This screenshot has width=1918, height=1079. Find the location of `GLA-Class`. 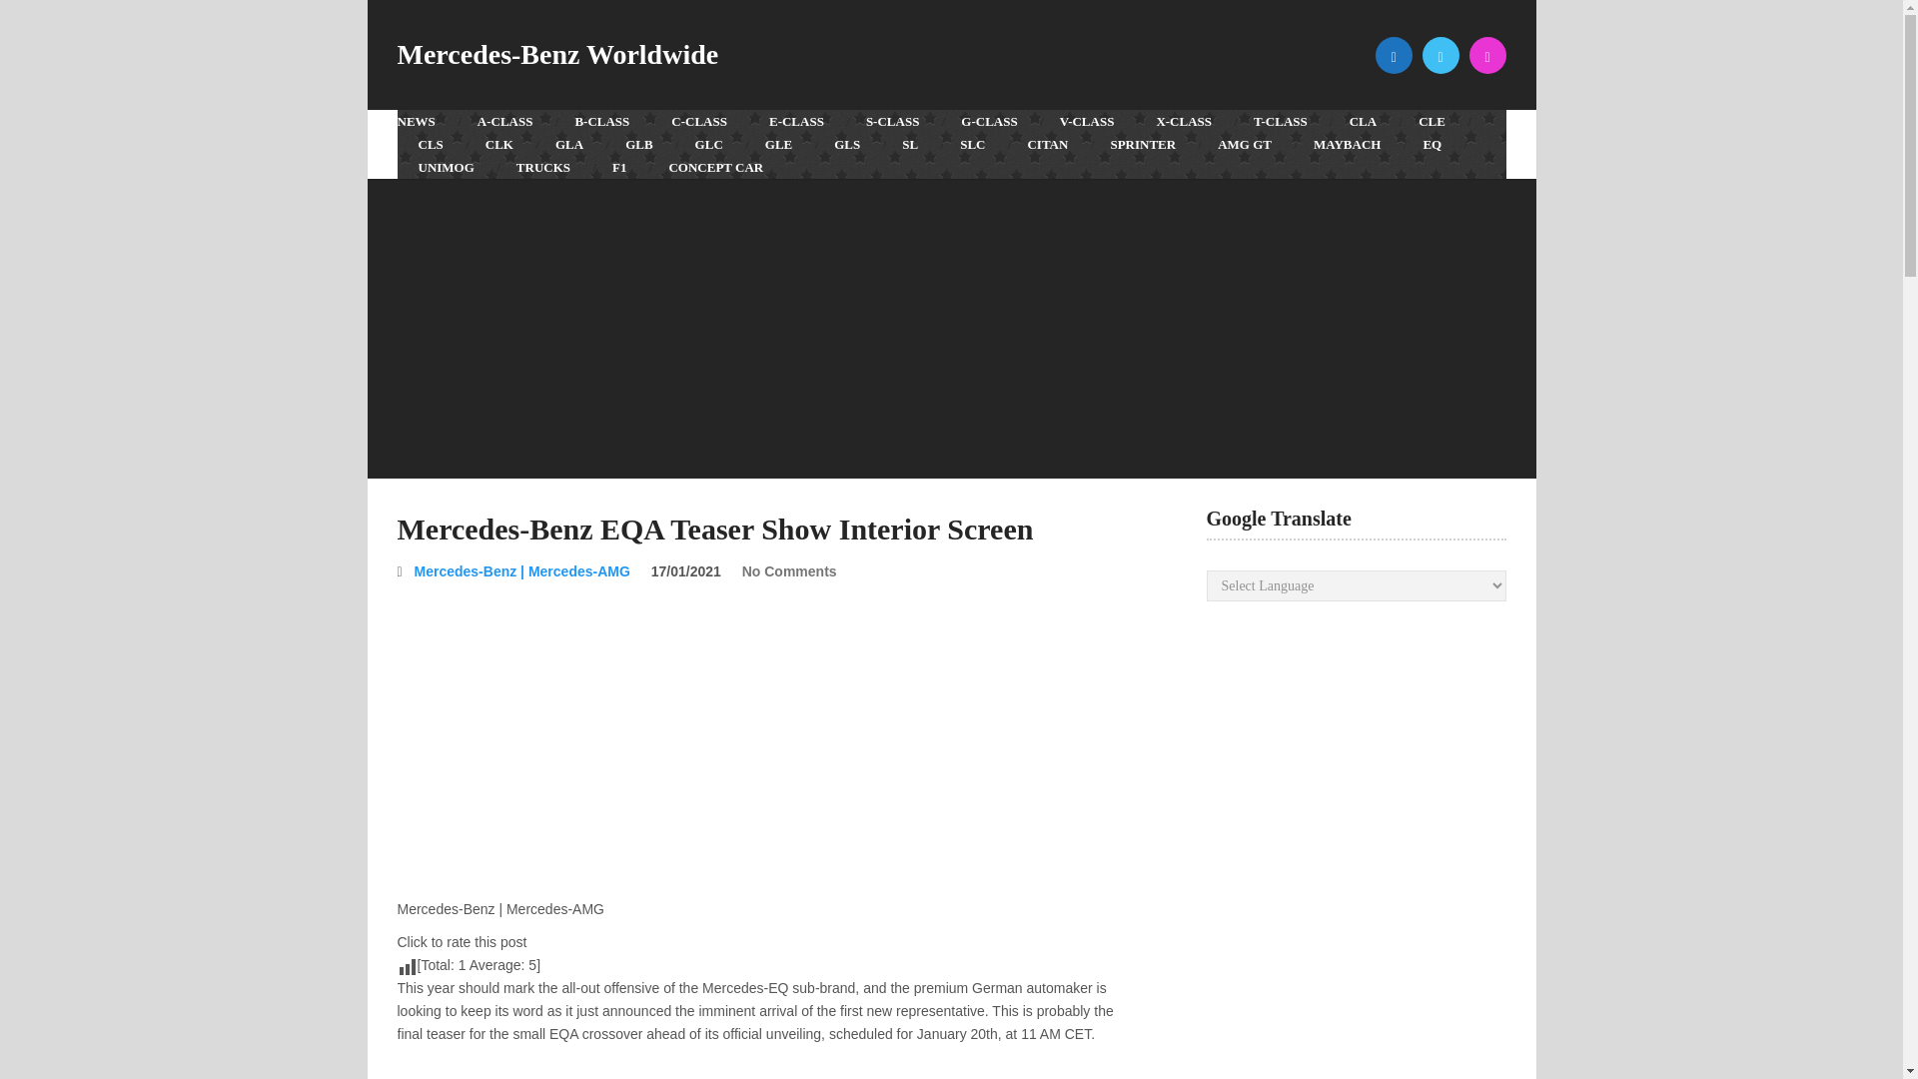

GLA-Class is located at coordinates (569, 144).